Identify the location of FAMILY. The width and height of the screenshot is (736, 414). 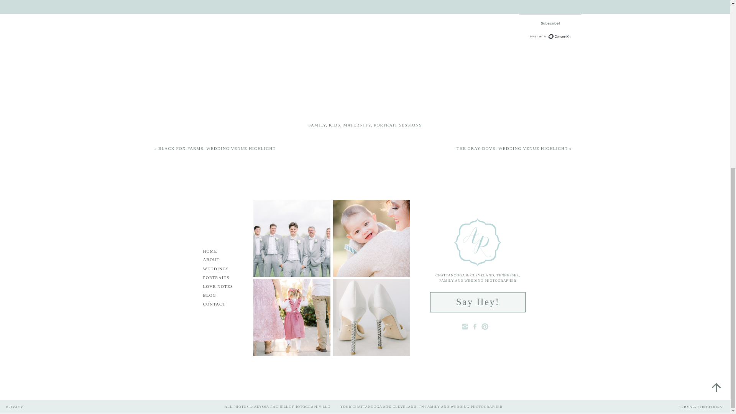
(317, 125).